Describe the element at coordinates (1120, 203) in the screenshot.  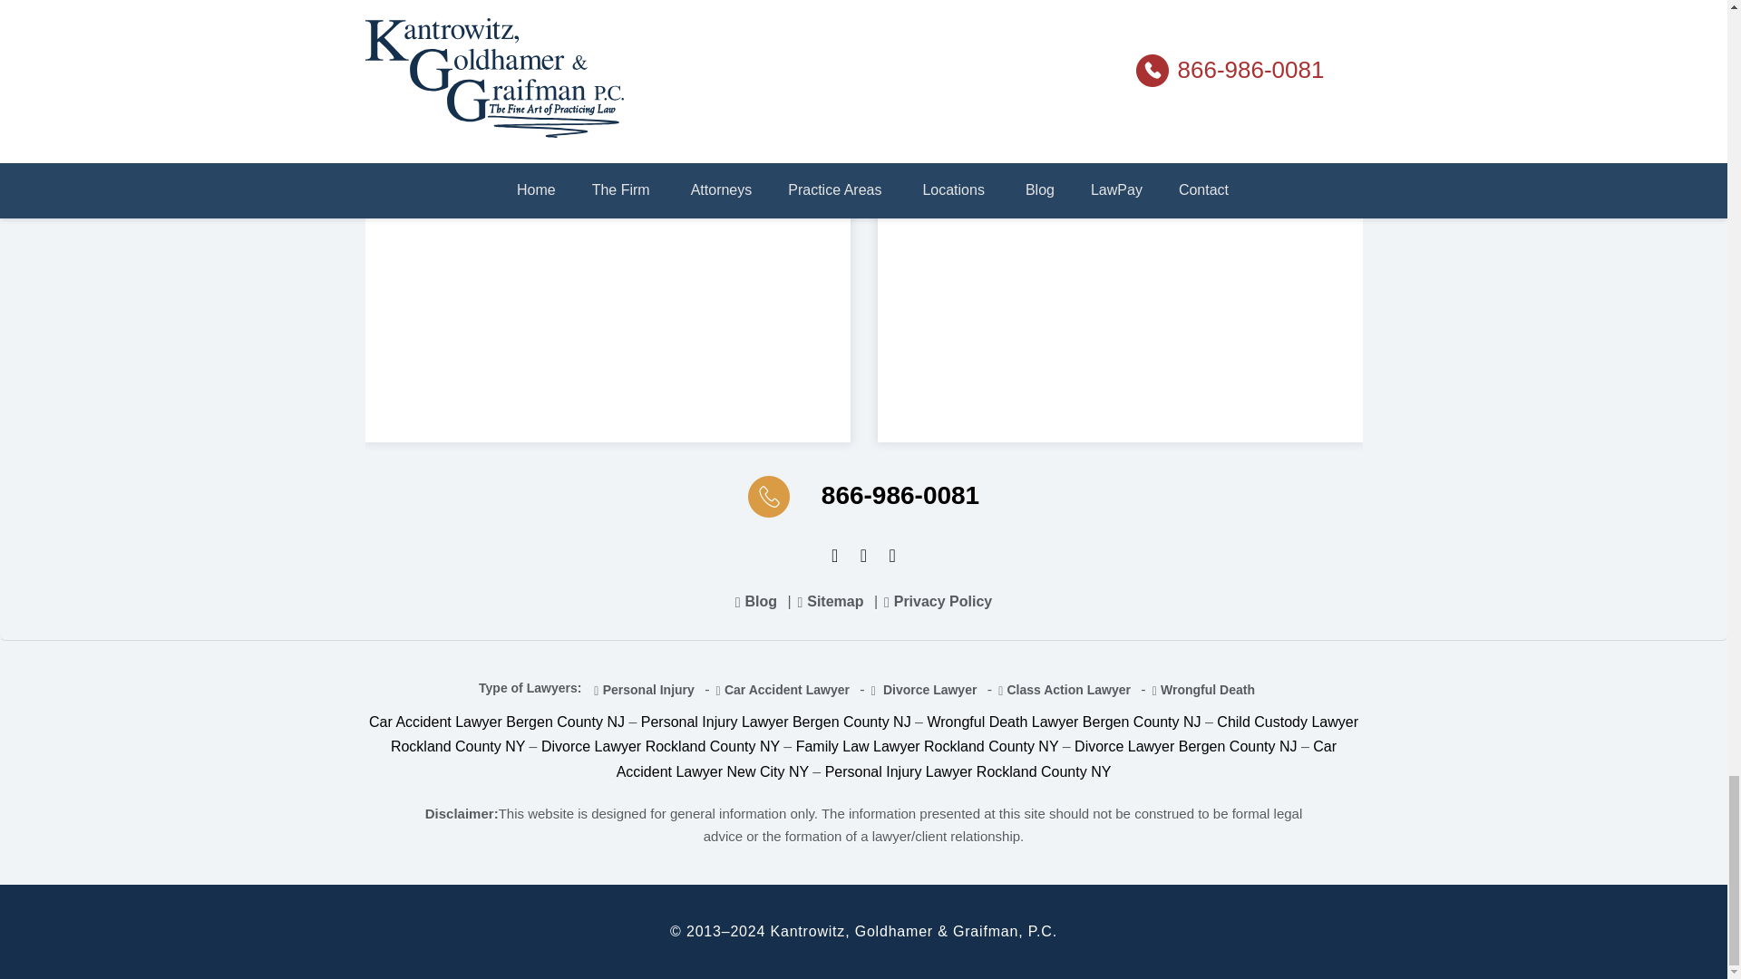
I see `map of bergen county location` at that location.